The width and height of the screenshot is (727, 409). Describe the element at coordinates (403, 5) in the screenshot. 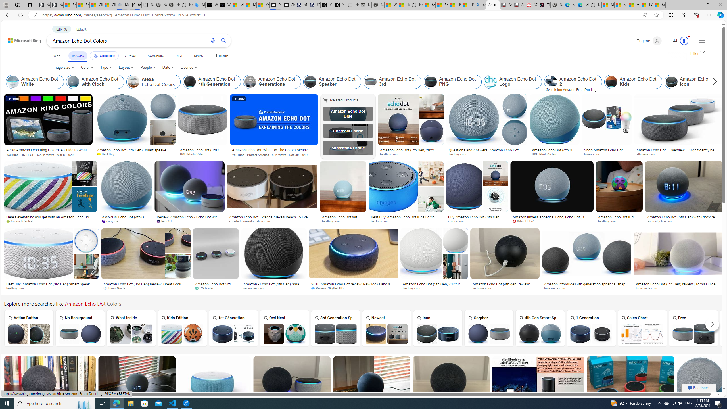

I see `Huge shark washes ashore at New York City beach | Watch` at that location.